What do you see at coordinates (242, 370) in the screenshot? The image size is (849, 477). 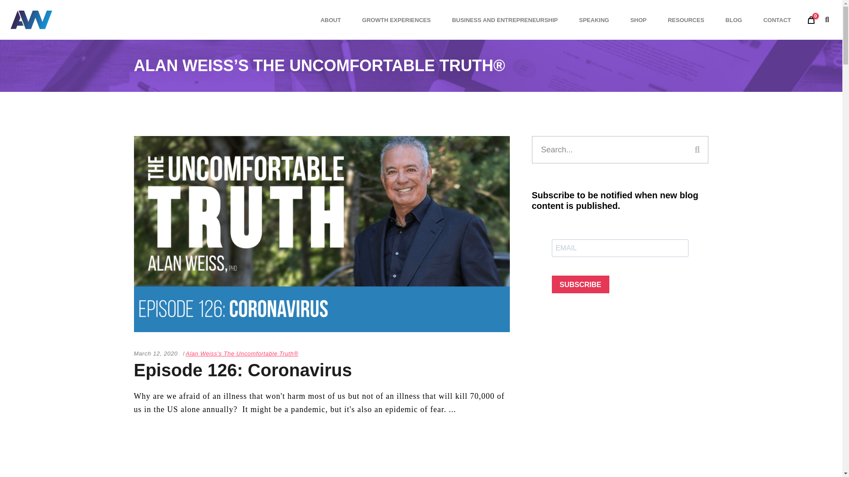 I see `Episode 126: Coronavirus` at bounding box center [242, 370].